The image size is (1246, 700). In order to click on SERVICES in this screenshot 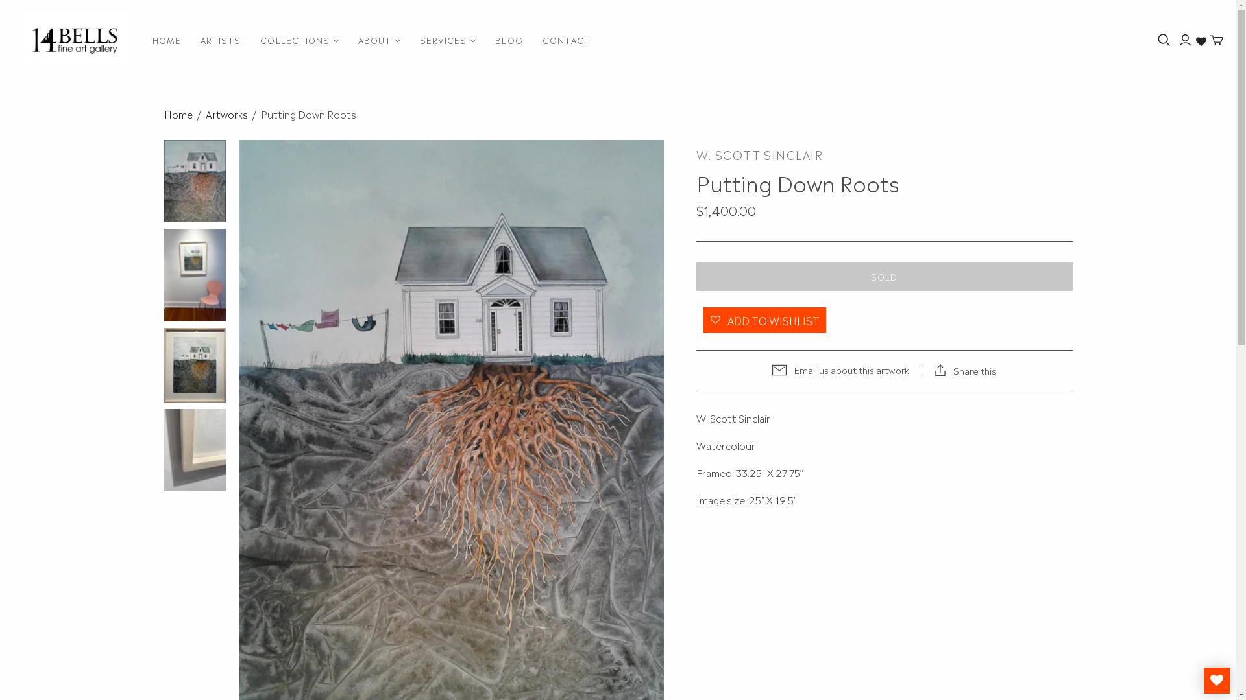, I will do `click(448, 40)`.